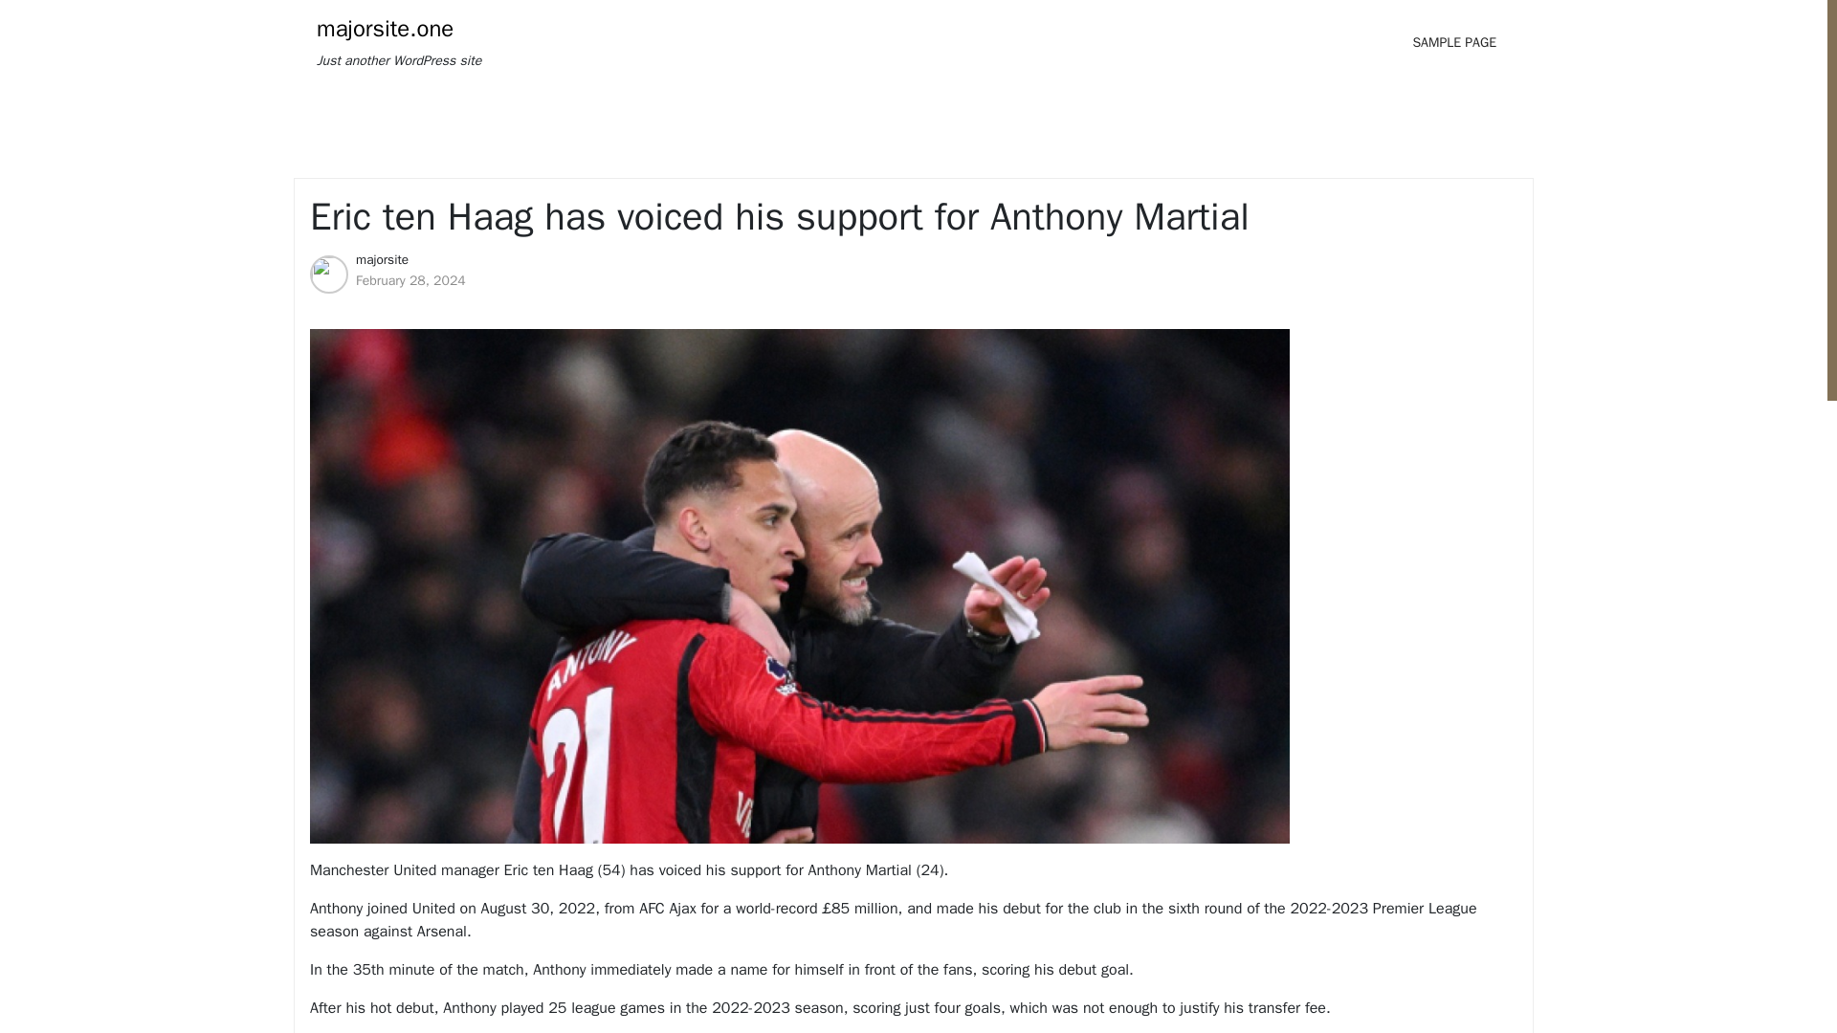 This screenshot has width=1837, height=1033. Describe the element at coordinates (1454, 42) in the screenshot. I see `SAMPLE PAGE` at that location.